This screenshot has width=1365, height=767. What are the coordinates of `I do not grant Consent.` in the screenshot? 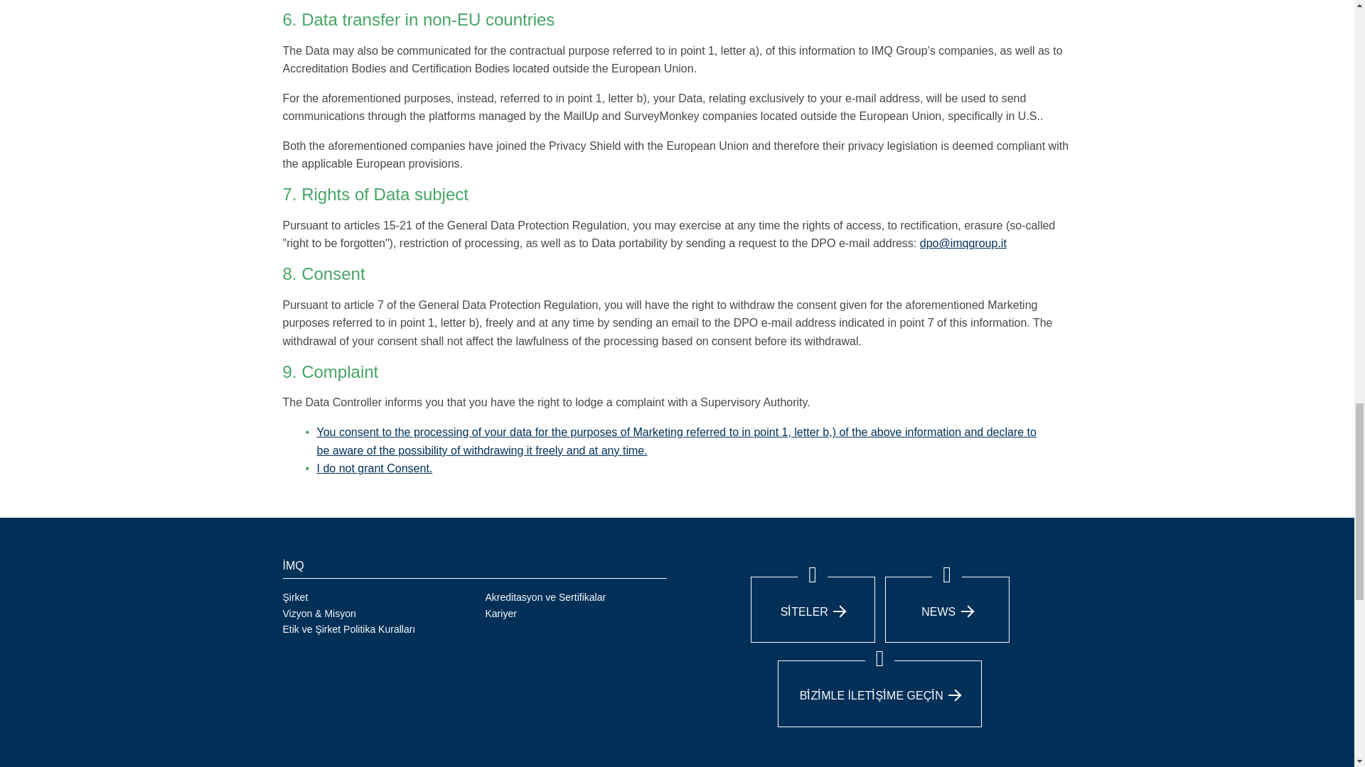 It's located at (374, 469).